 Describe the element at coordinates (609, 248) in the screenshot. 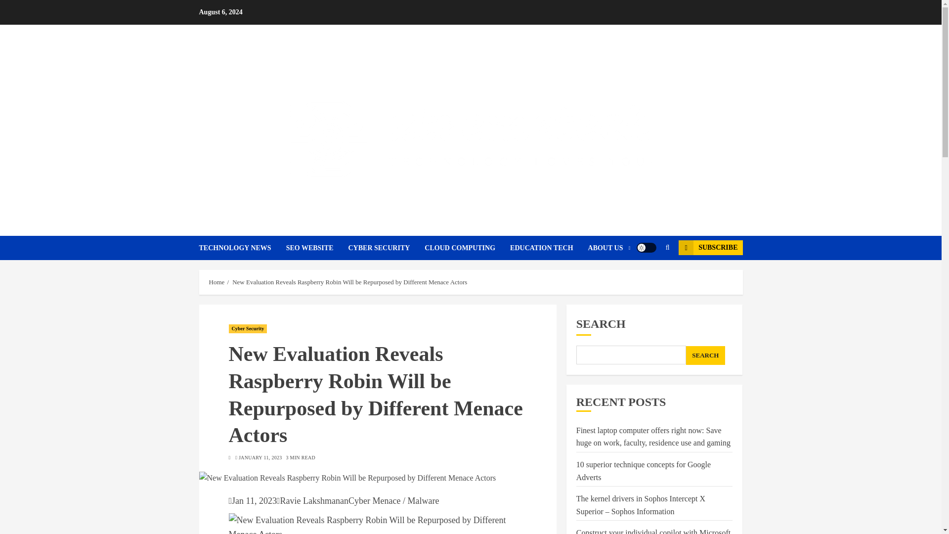

I see `ABOUT US` at that location.